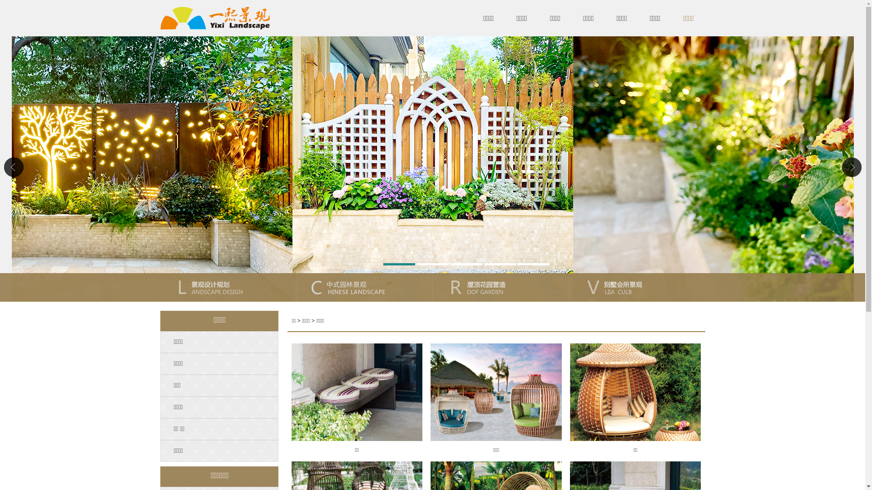 This screenshot has width=872, height=490. Describe the element at coordinates (500, 264) in the screenshot. I see `4` at that location.